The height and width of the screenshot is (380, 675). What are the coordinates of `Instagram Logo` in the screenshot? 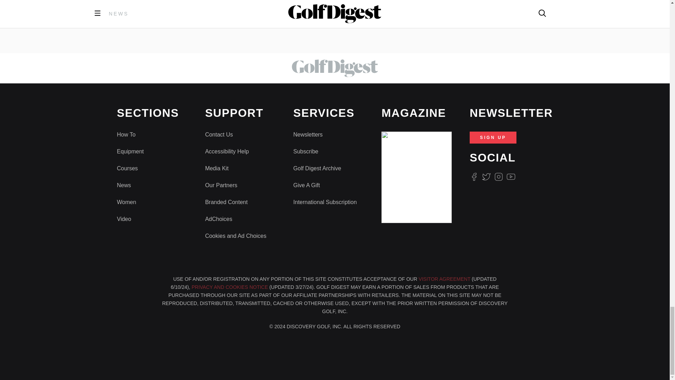 It's located at (499, 177).